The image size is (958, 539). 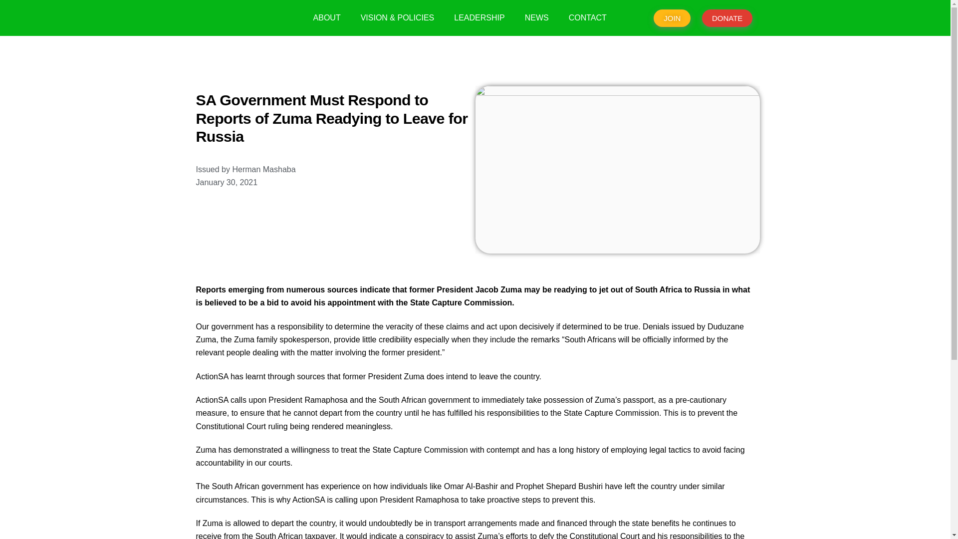 I want to click on NEWS, so click(x=537, y=18).